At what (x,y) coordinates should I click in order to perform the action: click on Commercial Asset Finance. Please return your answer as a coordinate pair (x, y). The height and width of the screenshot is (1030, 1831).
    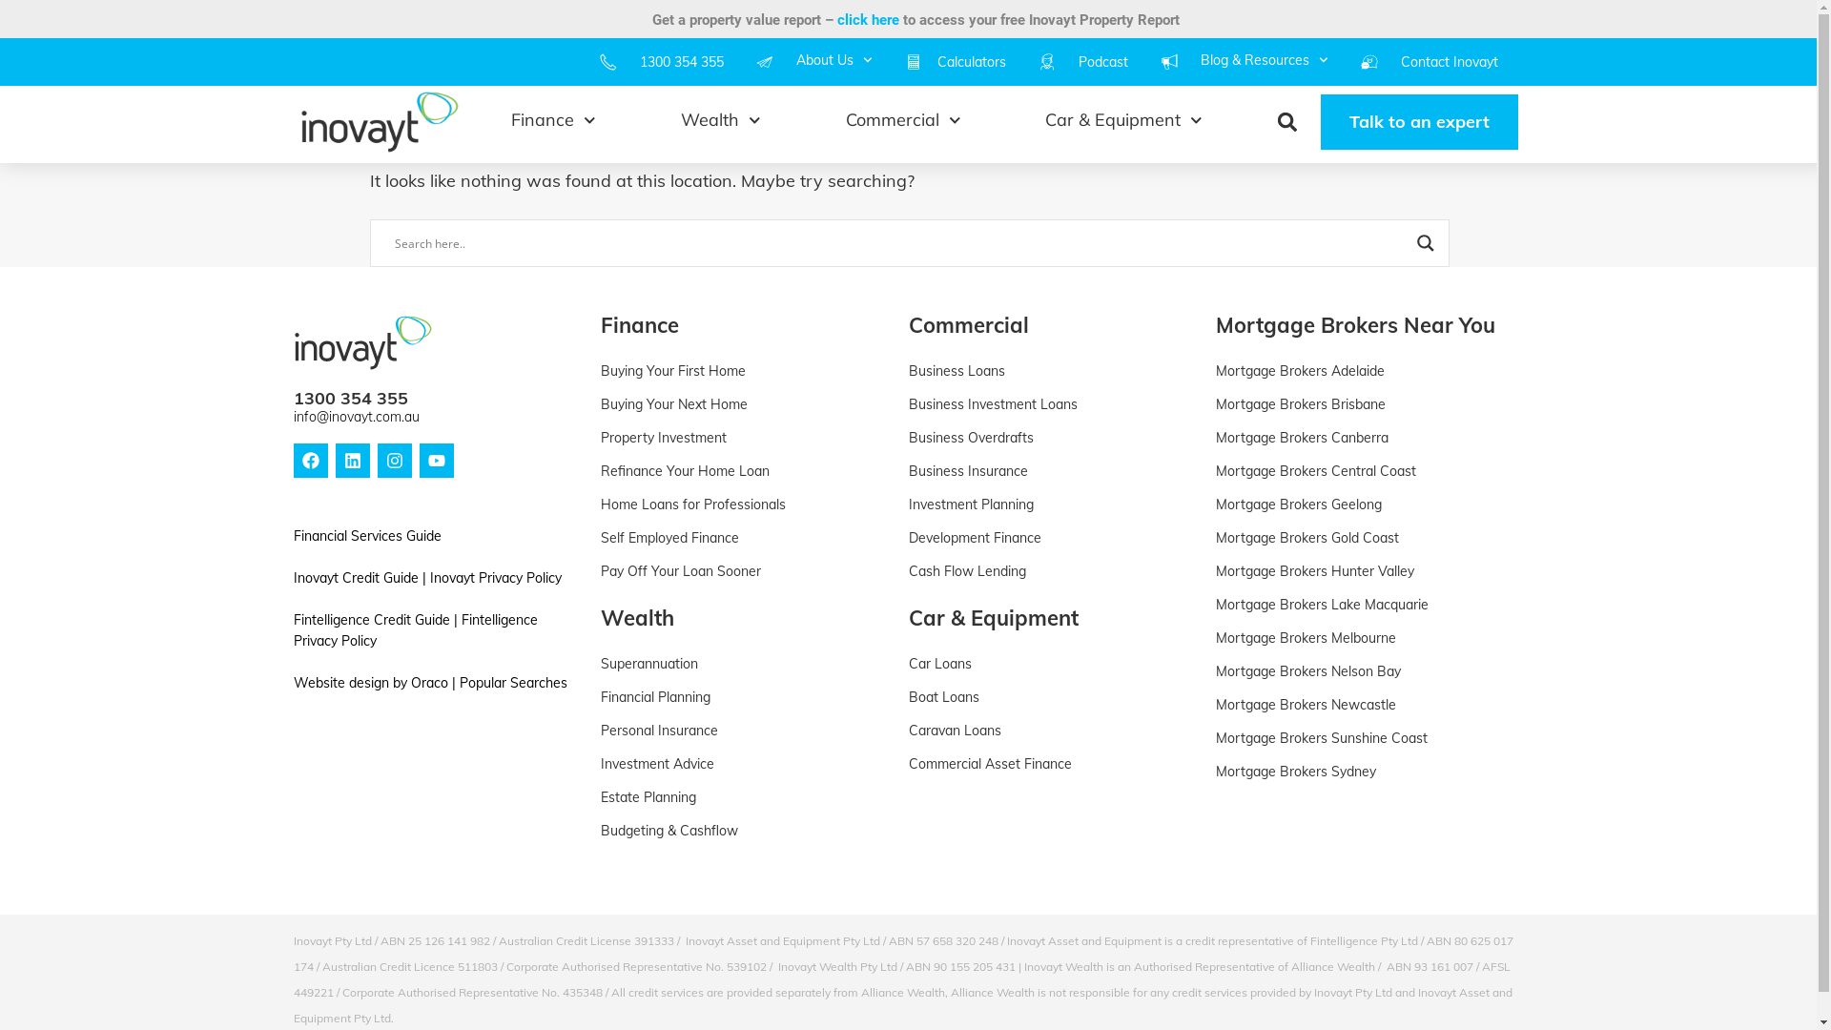
    Looking at the image, I should click on (1053, 765).